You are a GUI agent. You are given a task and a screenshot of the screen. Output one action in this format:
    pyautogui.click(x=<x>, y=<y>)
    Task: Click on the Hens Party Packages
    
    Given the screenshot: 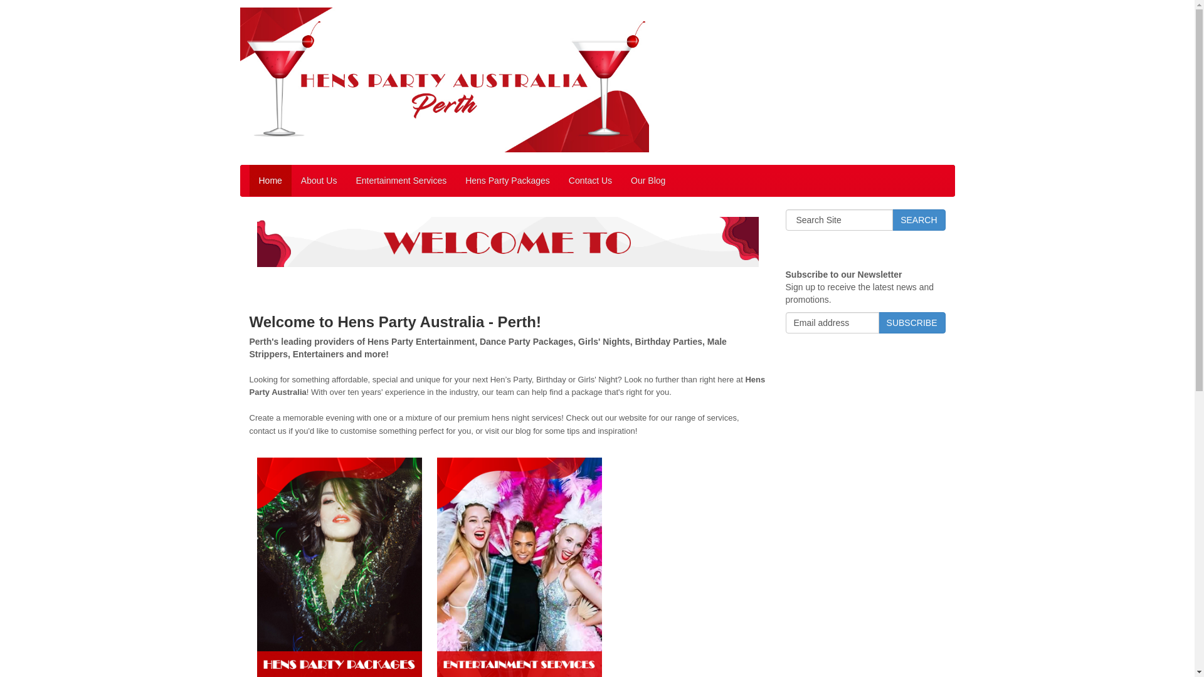 What is the action you would take?
    pyautogui.click(x=508, y=181)
    